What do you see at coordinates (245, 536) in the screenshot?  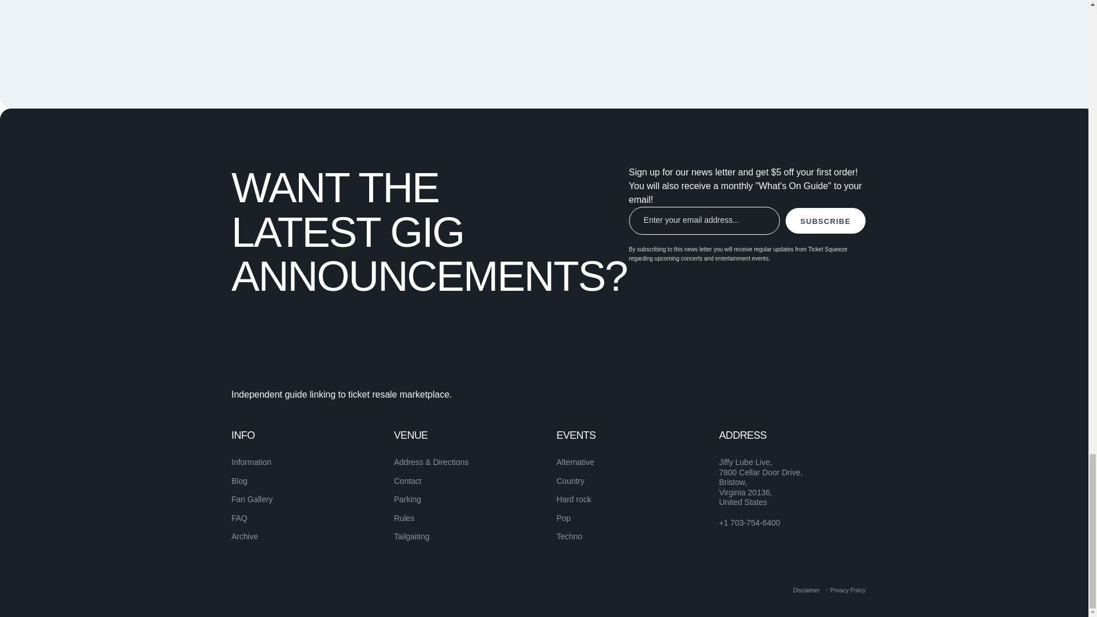 I see `Archive` at bounding box center [245, 536].